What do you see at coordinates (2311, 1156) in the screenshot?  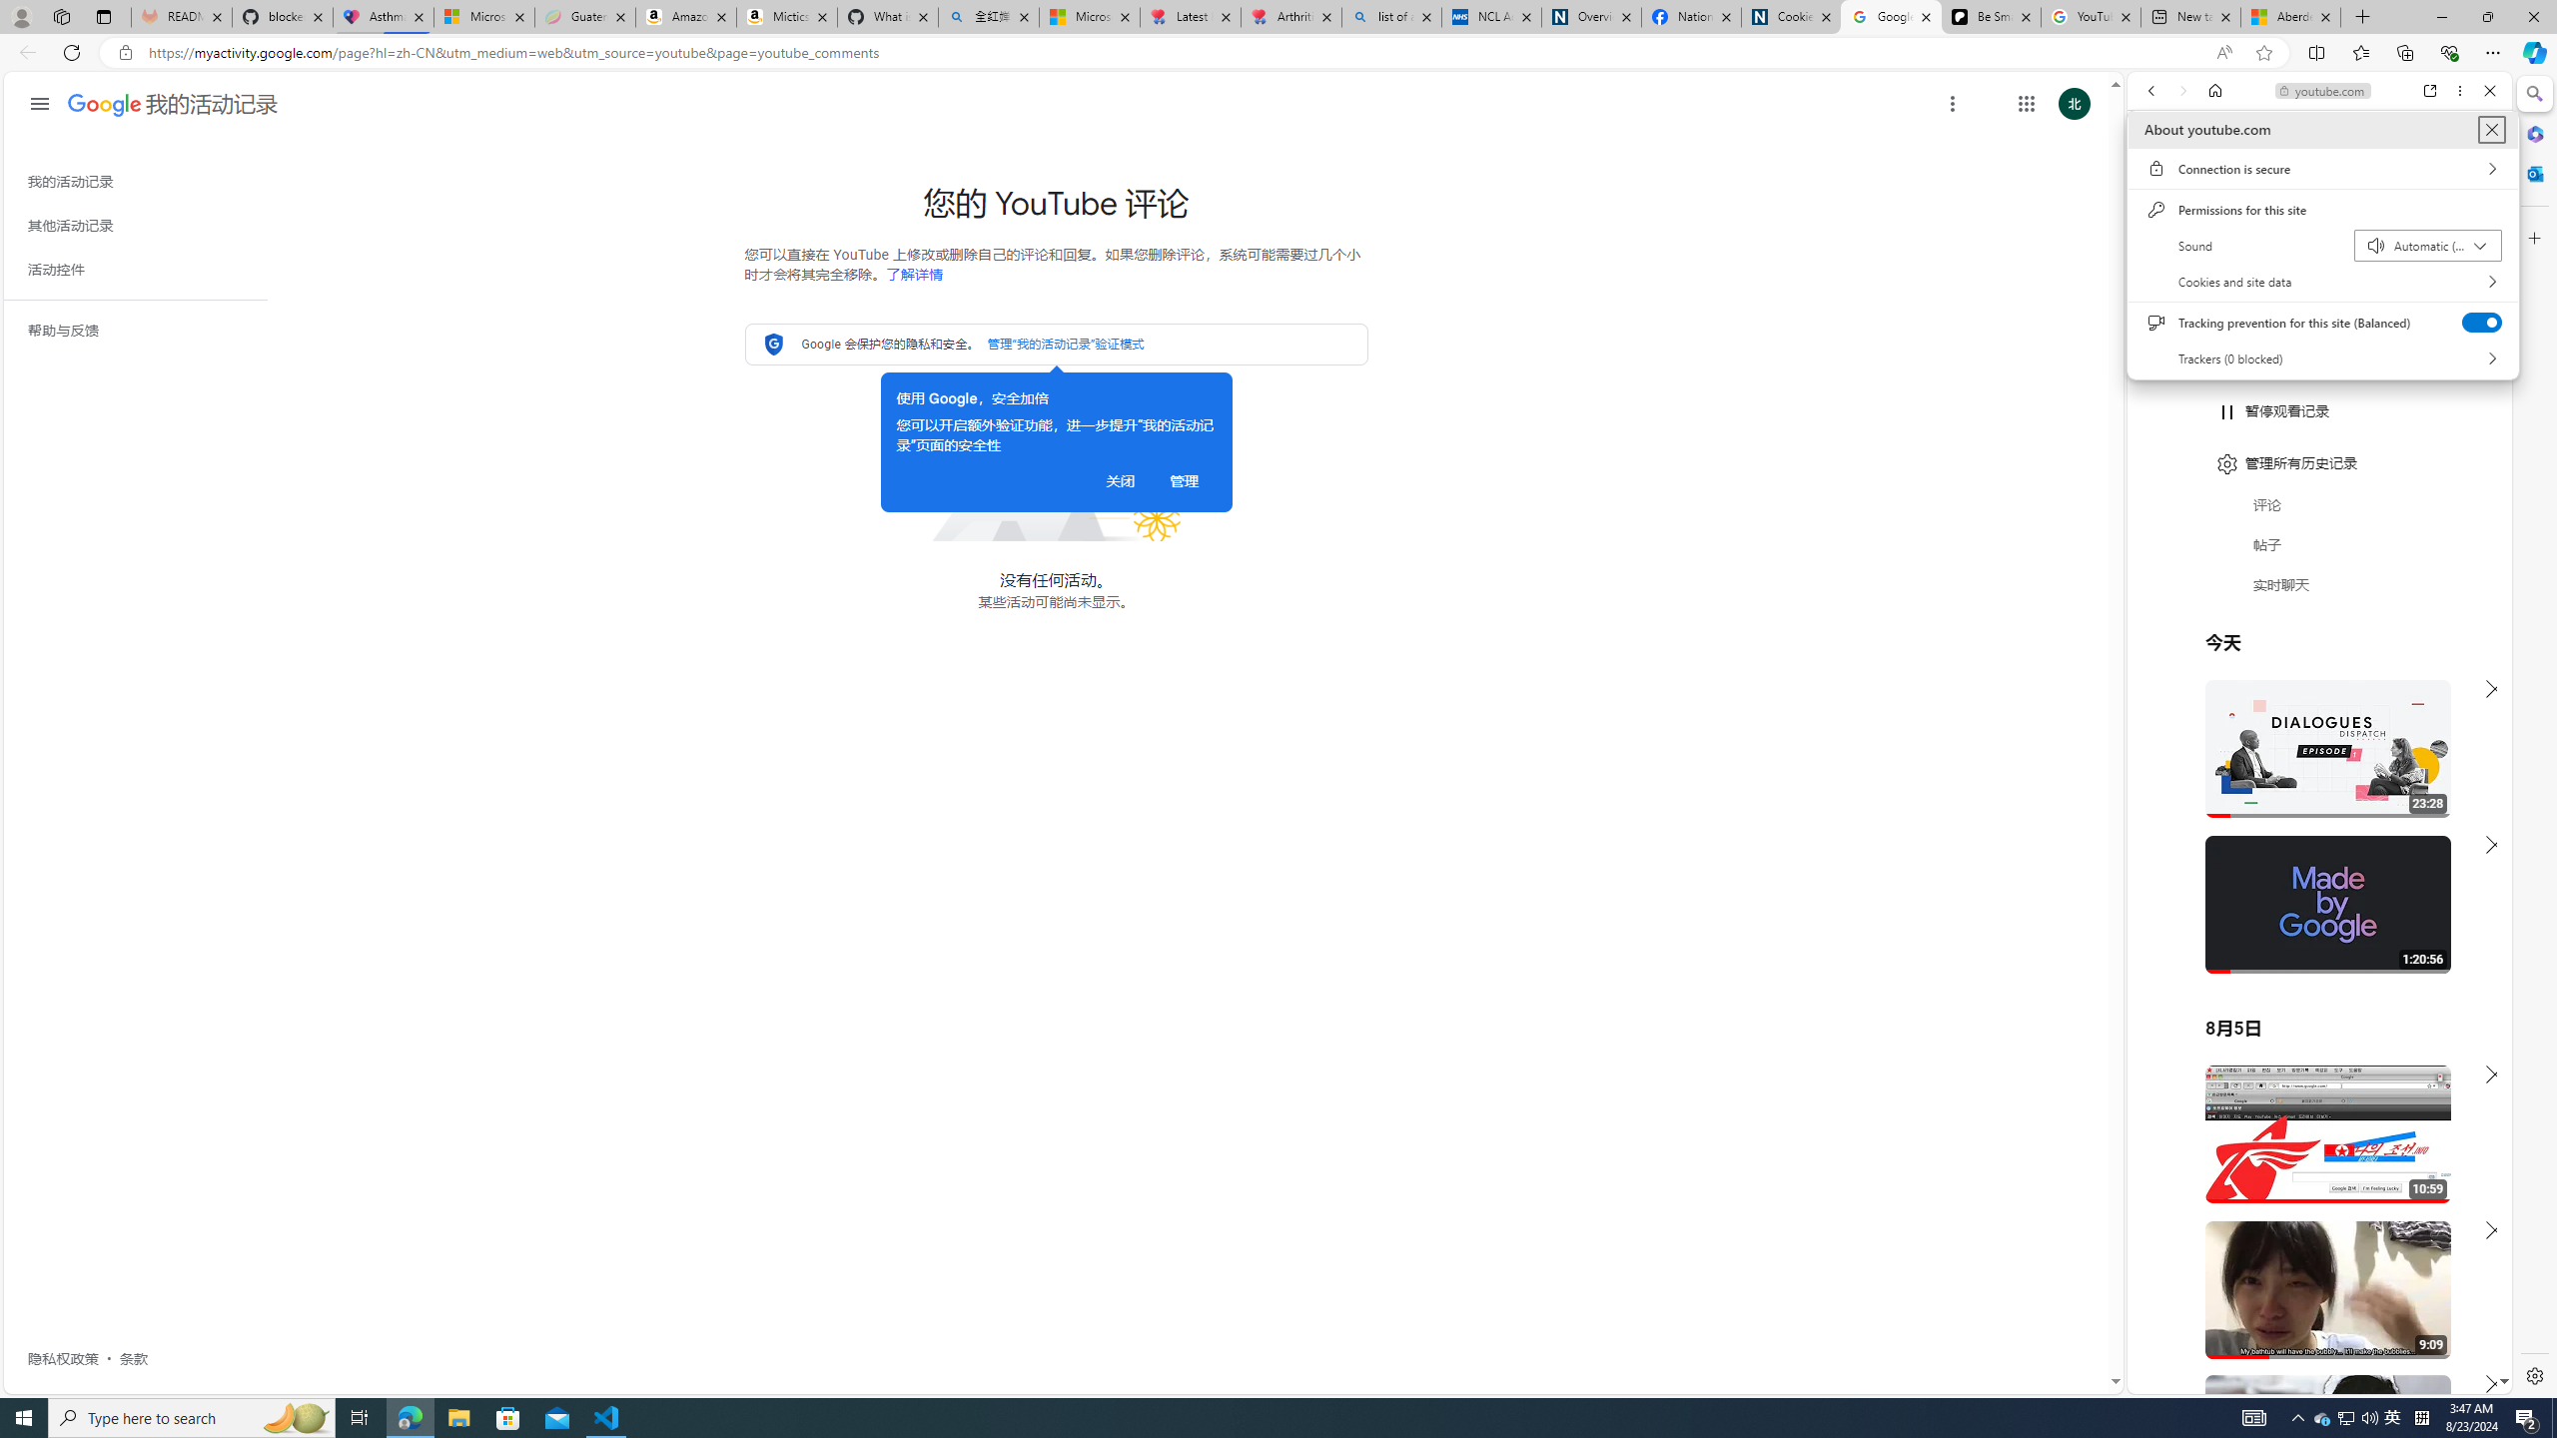 I see `#you` at bounding box center [2311, 1156].